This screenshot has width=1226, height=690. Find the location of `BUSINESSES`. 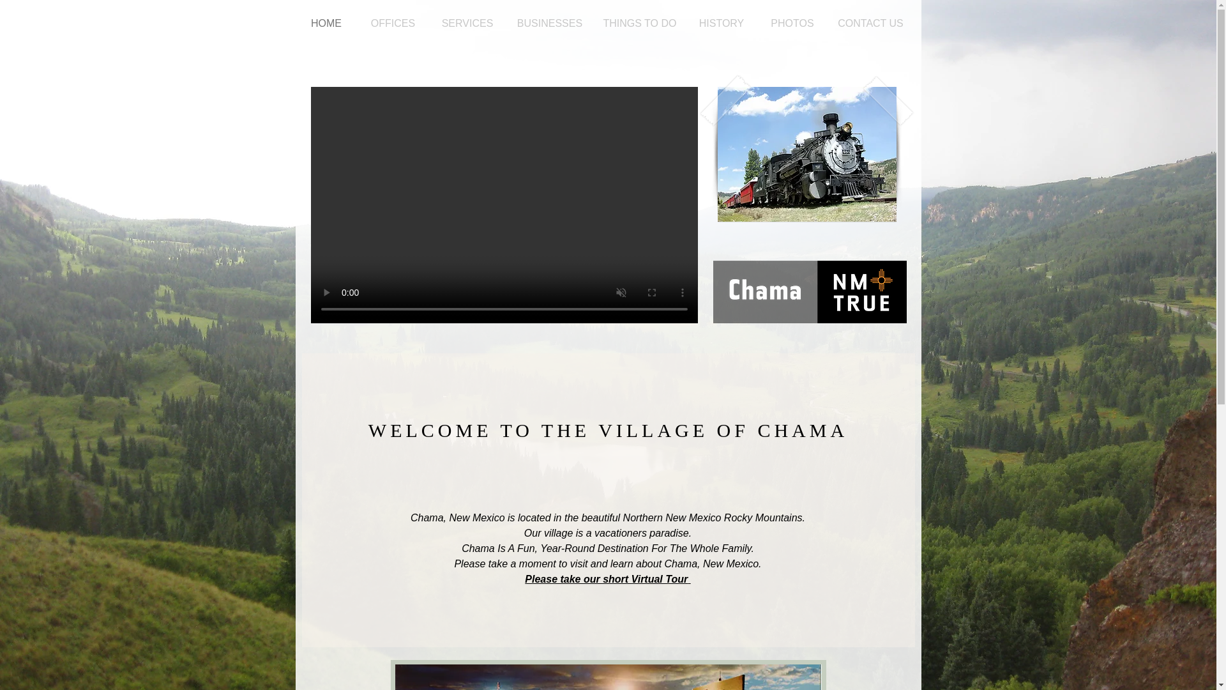

BUSINESSES is located at coordinates (549, 24).